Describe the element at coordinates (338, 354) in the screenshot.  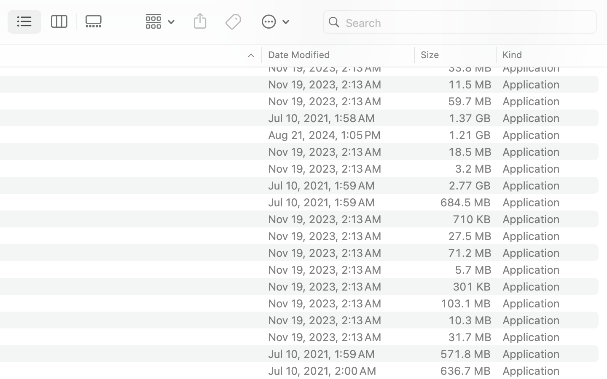
I see `Jul 10, 2021, 1:59 AM` at that location.